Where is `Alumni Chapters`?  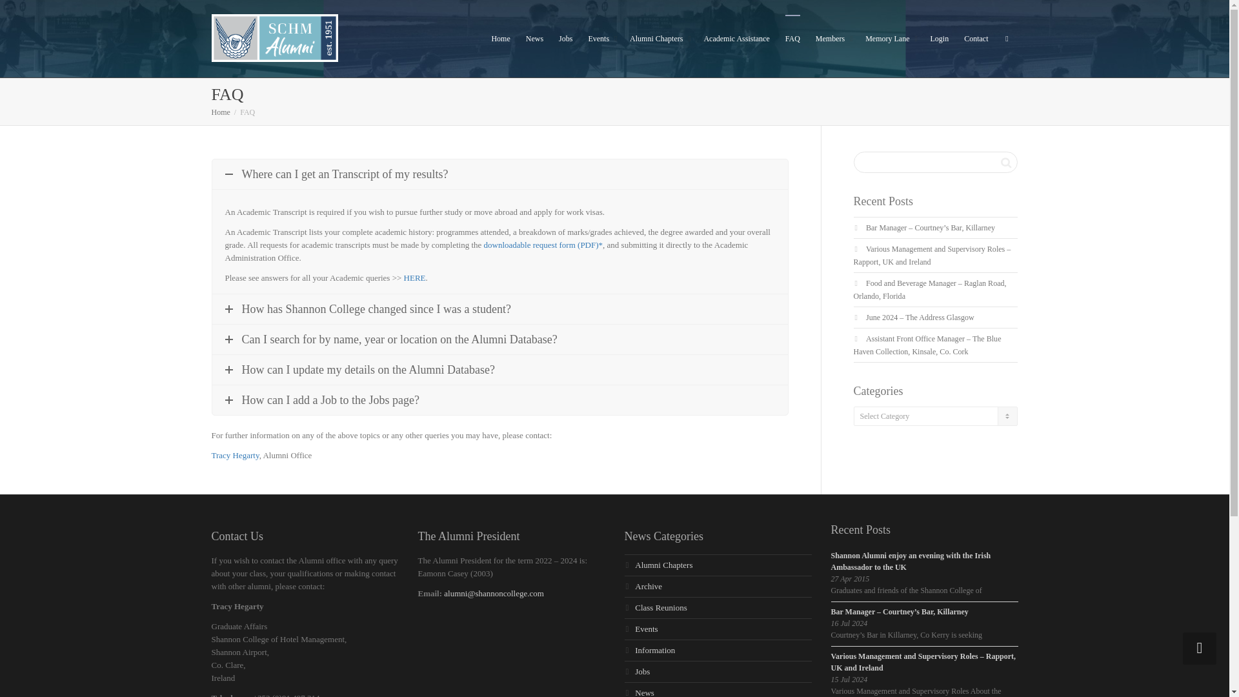
Alumni Chapters is located at coordinates (658, 39).